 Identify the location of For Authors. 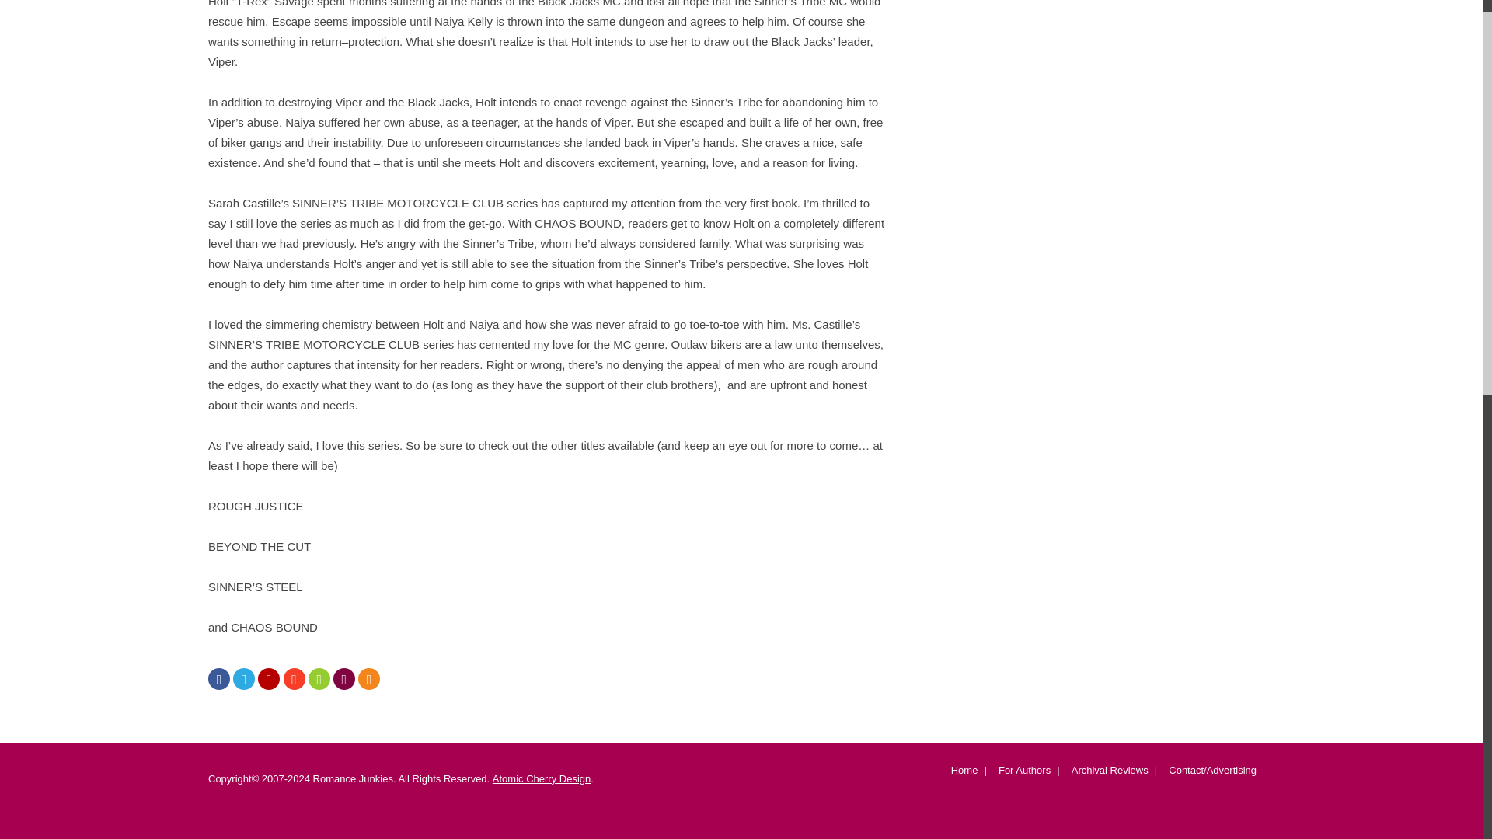
(1023, 774).